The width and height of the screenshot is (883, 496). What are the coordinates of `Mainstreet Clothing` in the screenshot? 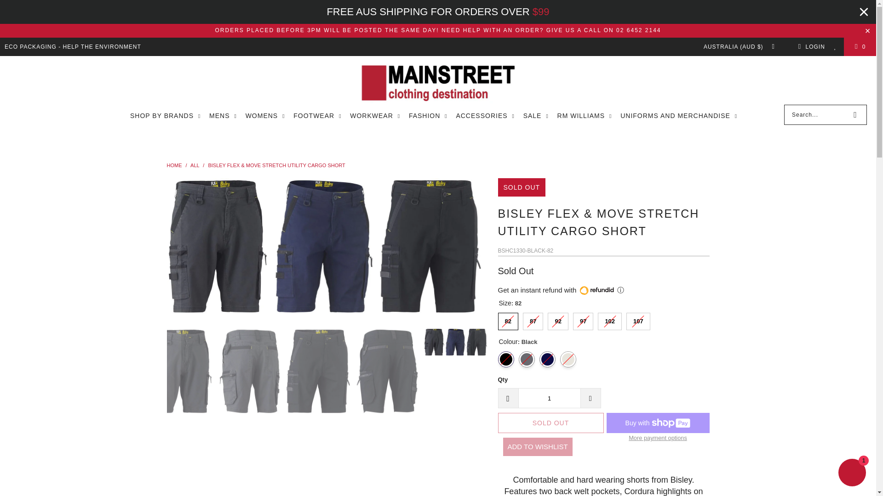 It's located at (174, 165).